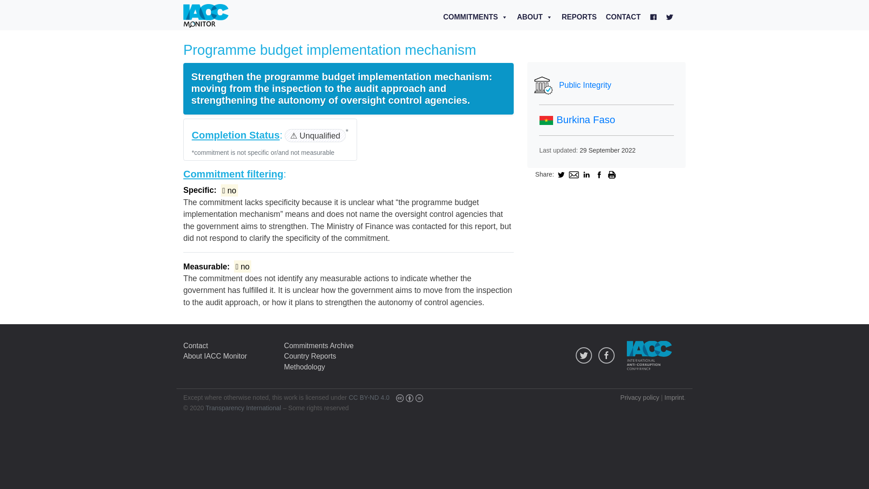 This screenshot has width=869, height=489. I want to click on ABOUT, so click(535, 17).